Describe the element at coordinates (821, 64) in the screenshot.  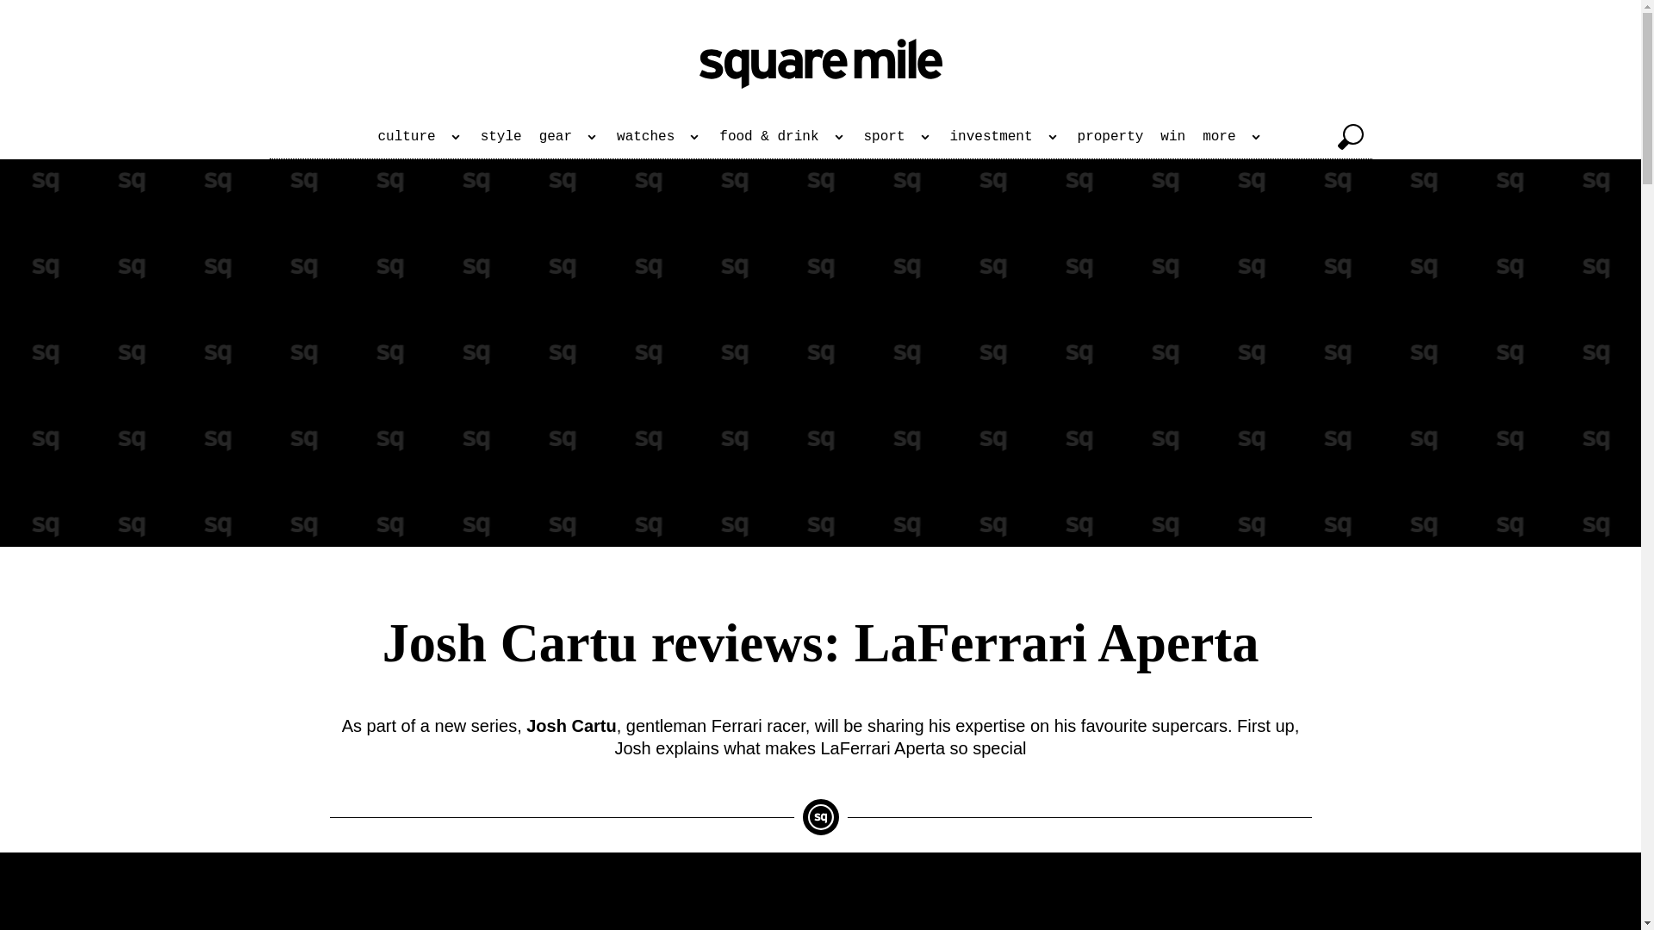
I see `Square Mile` at that location.